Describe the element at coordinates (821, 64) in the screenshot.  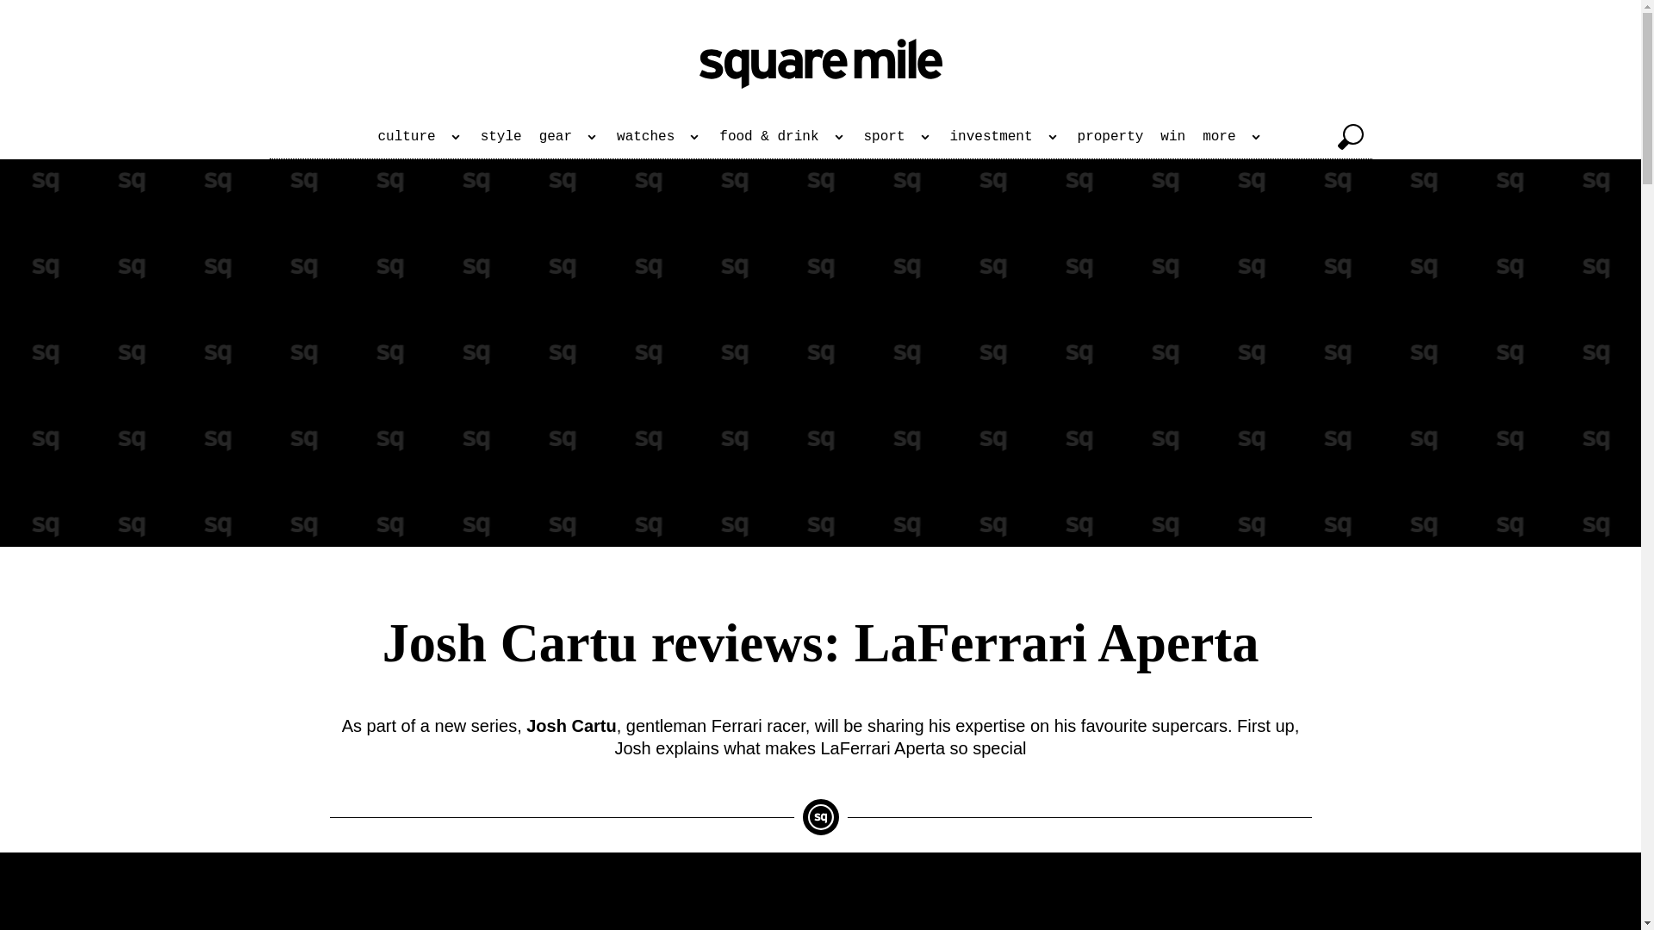
I see `Square Mile` at that location.